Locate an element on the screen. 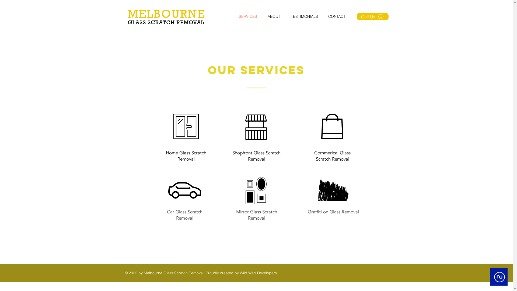 The height and width of the screenshot is (291, 517). Commerical Glass Scratch Removal is located at coordinates (332, 156).